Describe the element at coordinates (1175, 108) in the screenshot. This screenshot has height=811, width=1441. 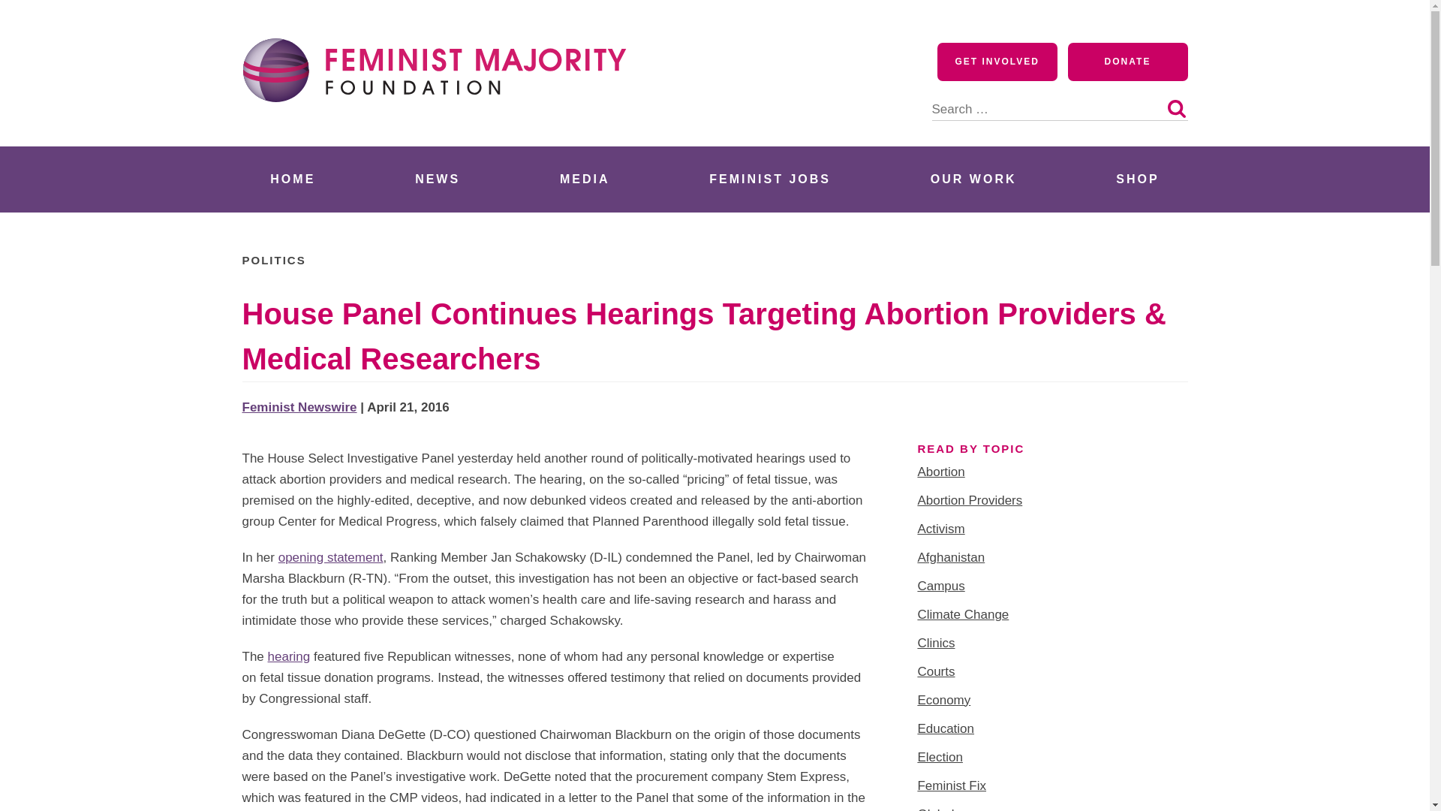
I see `Search` at that location.